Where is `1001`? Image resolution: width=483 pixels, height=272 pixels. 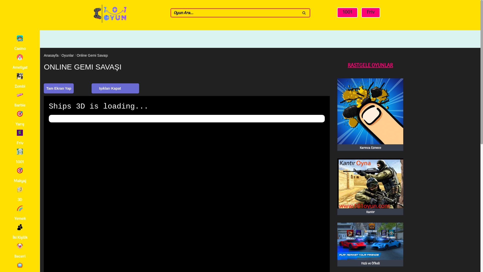 1001 is located at coordinates (347, 13).